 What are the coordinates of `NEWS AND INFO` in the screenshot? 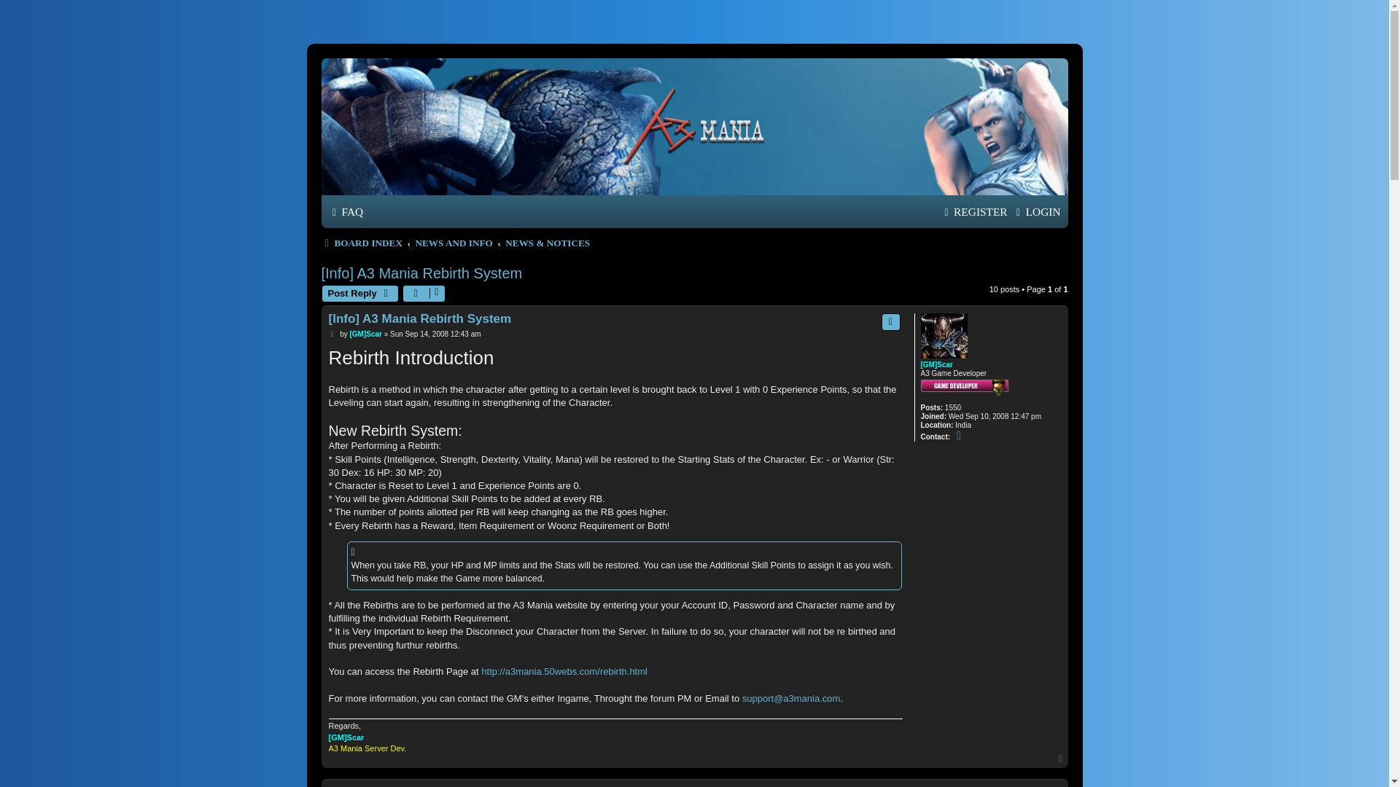 It's located at (454, 242).